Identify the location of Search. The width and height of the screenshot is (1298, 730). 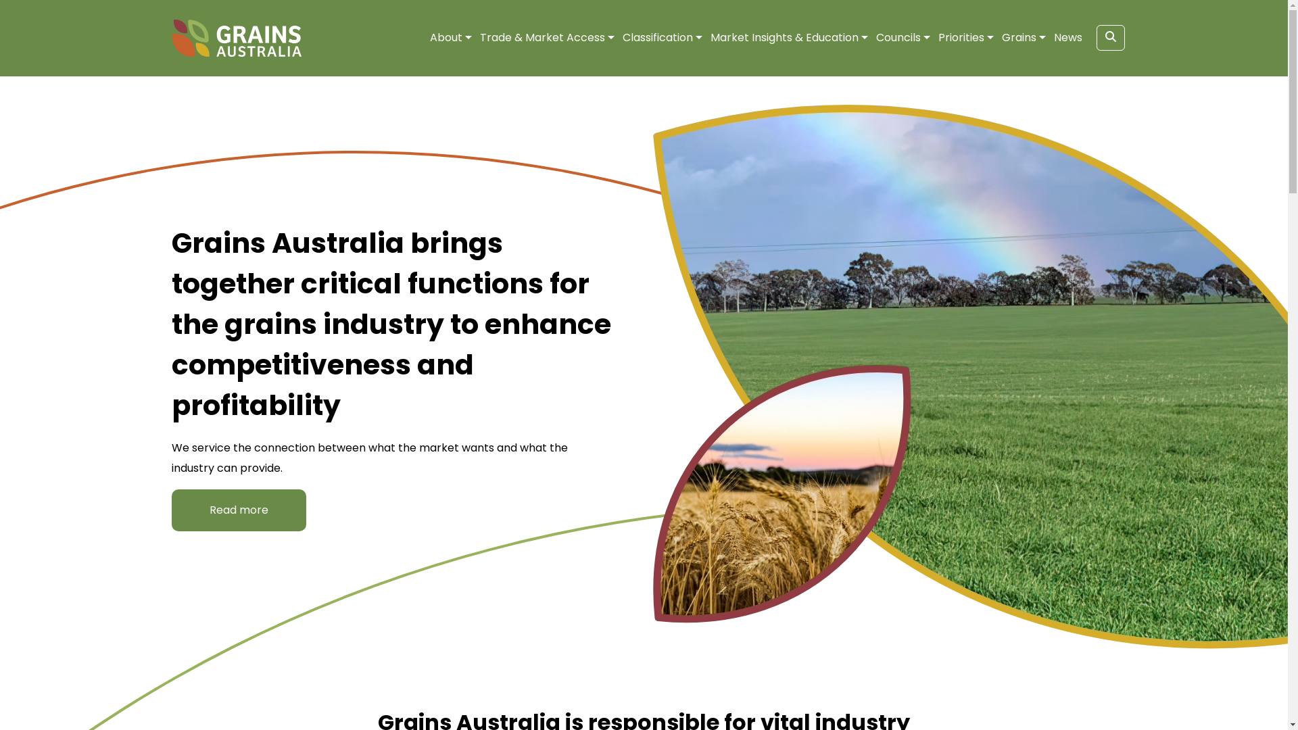
(1111, 38).